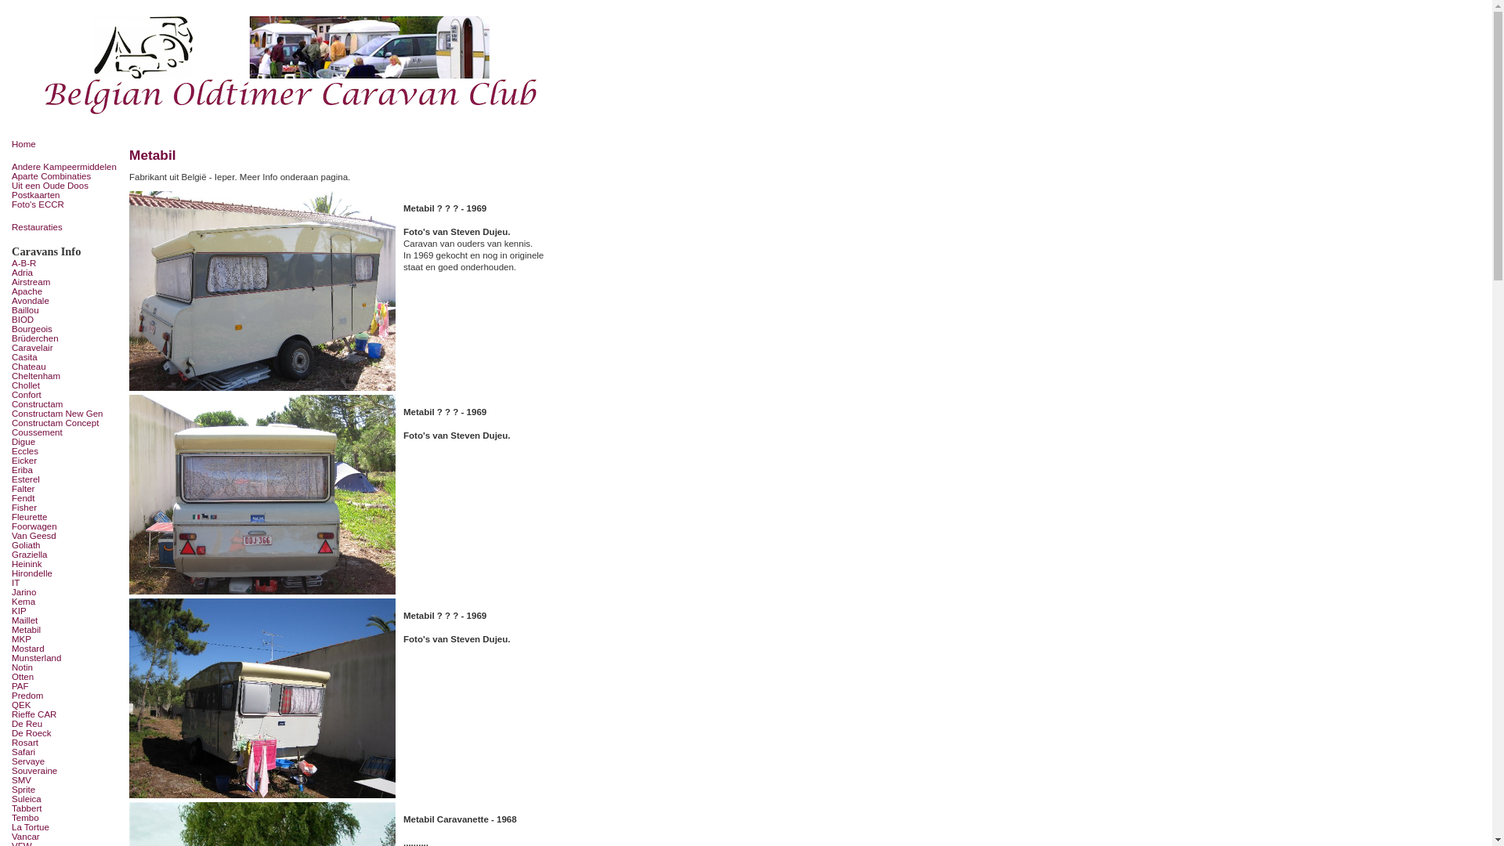 This screenshot has width=1504, height=846. Describe the element at coordinates (67, 545) in the screenshot. I see `Goliath` at that location.